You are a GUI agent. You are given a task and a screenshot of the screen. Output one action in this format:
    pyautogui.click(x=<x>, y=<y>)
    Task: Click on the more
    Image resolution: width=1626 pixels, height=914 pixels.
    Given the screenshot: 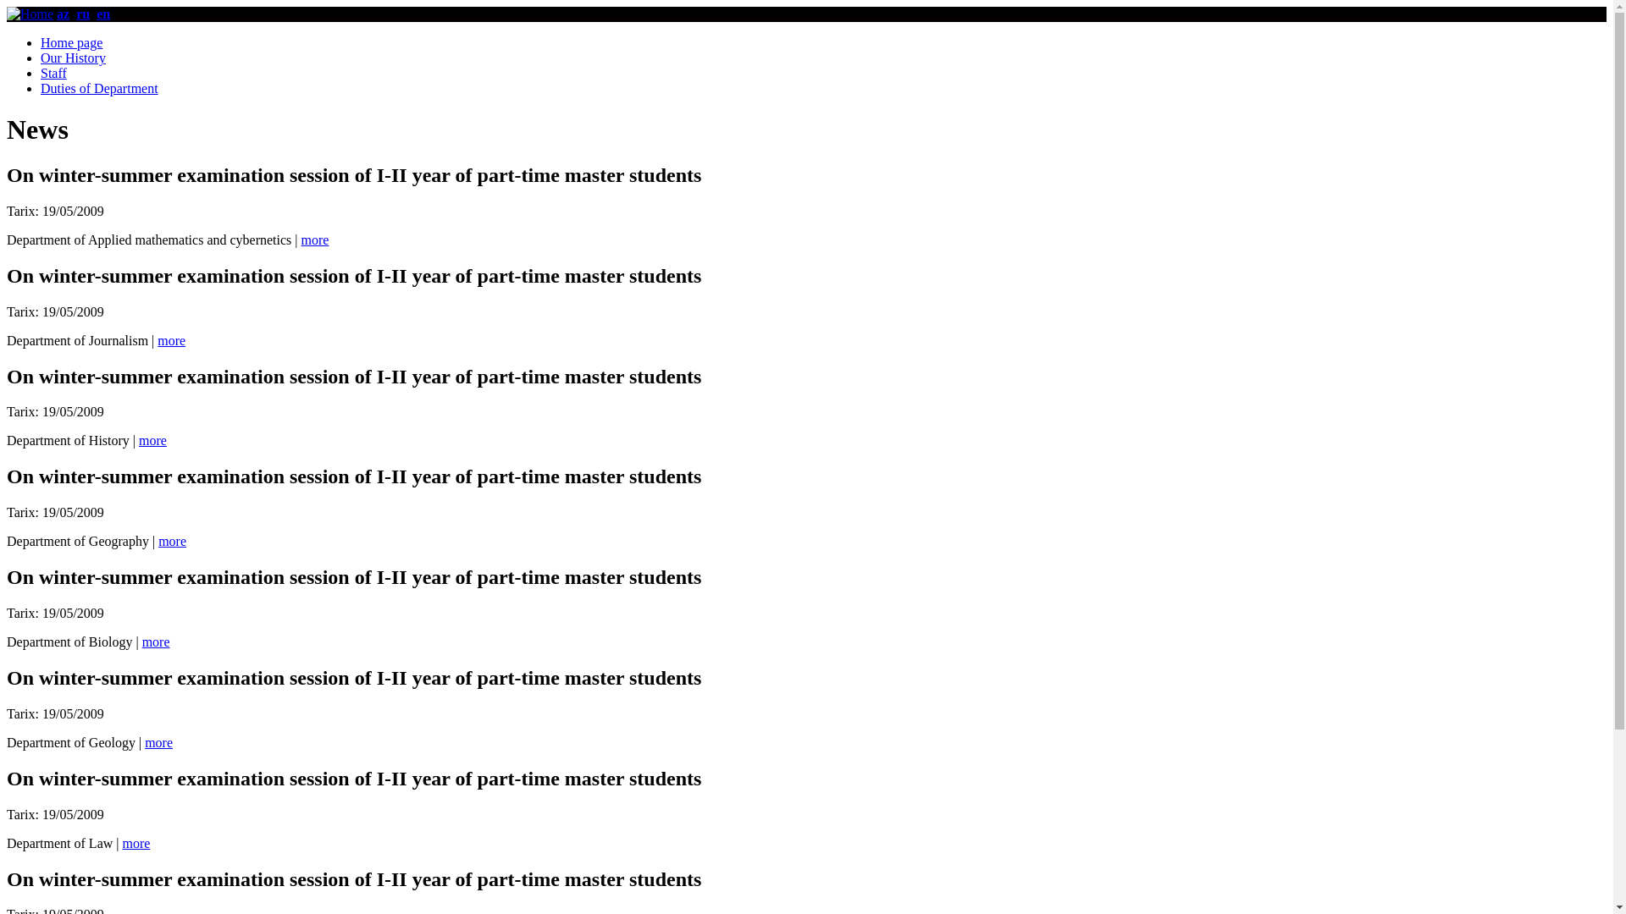 What is the action you would take?
    pyautogui.click(x=135, y=843)
    